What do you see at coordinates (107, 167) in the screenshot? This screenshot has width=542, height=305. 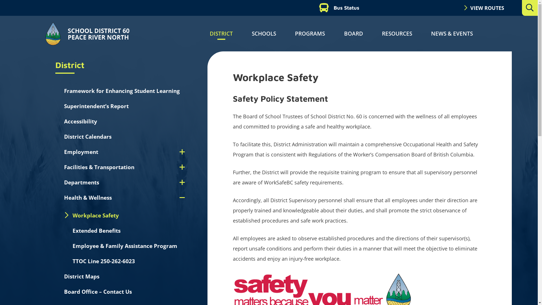 I see `Facilities & Transportation` at bounding box center [107, 167].